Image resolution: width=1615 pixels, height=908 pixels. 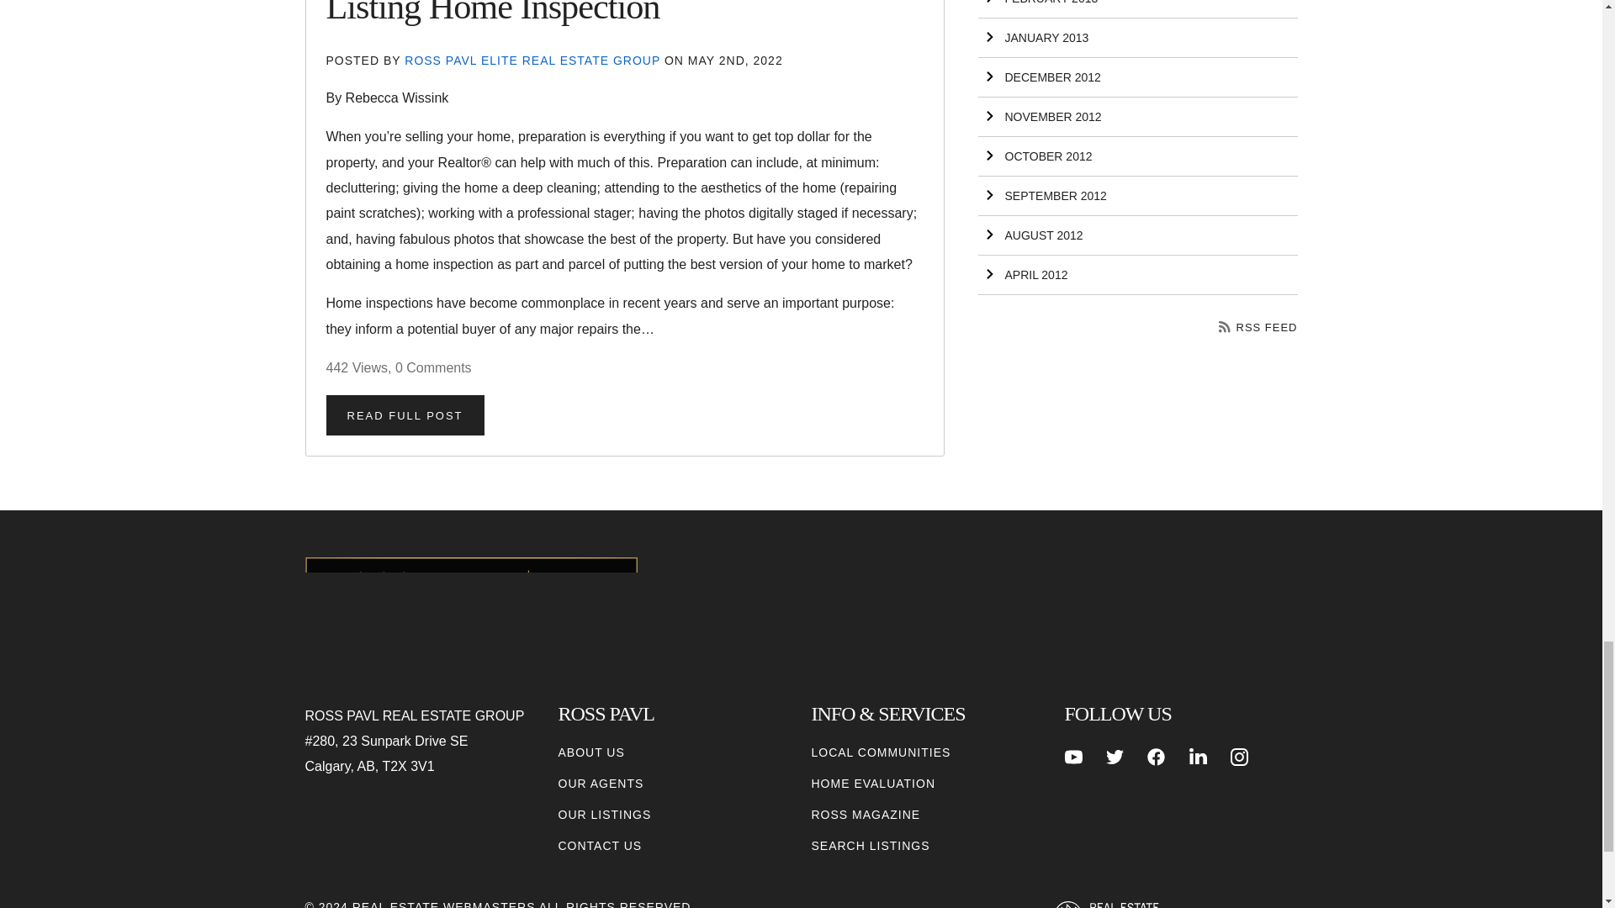 What do you see at coordinates (1258, 328) in the screenshot?
I see `RSS FEED` at bounding box center [1258, 328].